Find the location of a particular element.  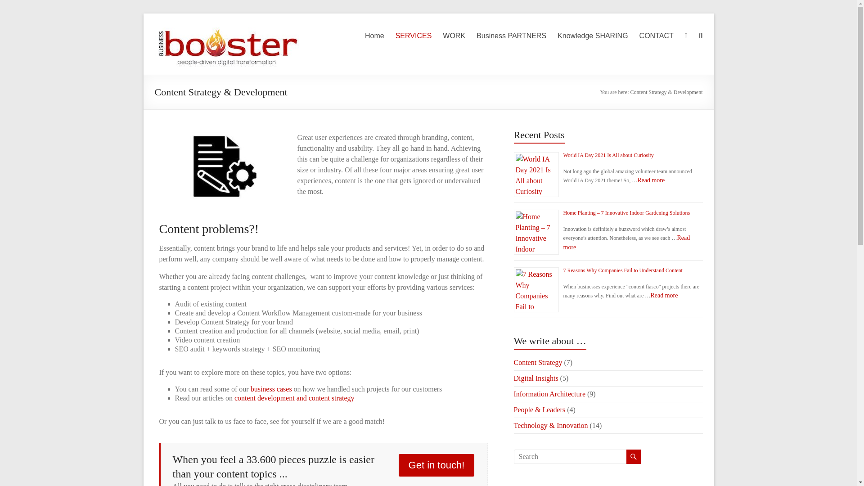

SERVICES is located at coordinates (414, 36).